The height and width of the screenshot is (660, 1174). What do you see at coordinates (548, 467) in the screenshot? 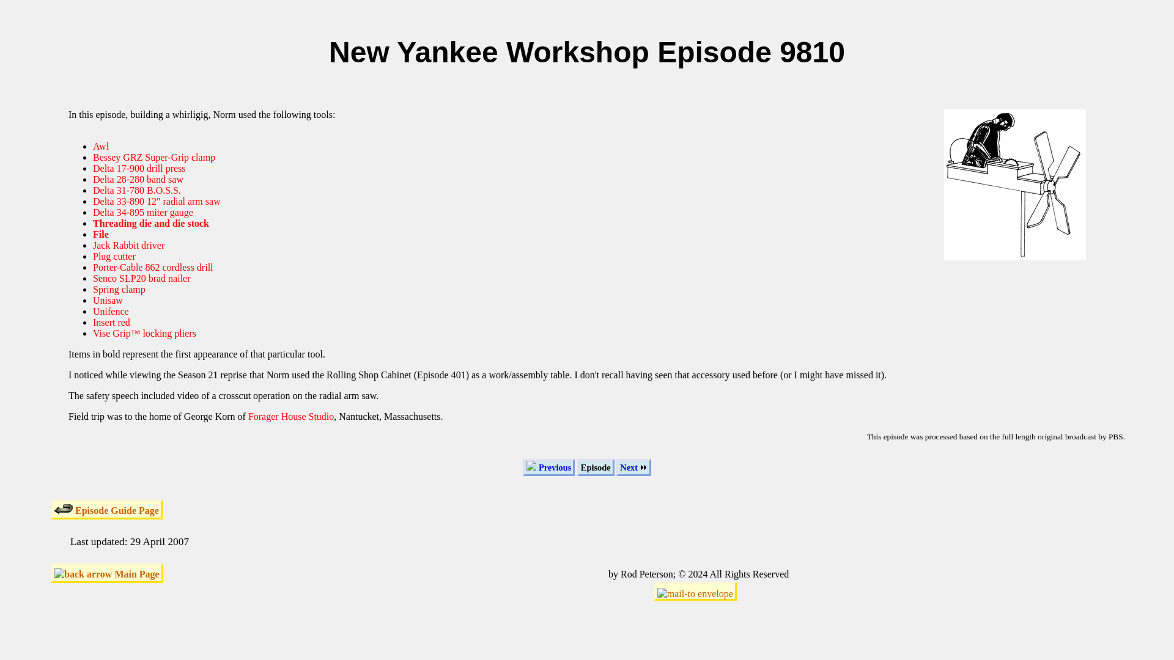
I see `Previous` at bounding box center [548, 467].